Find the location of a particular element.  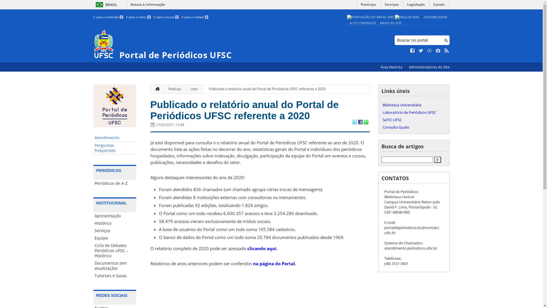

Participe is located at coordinates (368, 6).